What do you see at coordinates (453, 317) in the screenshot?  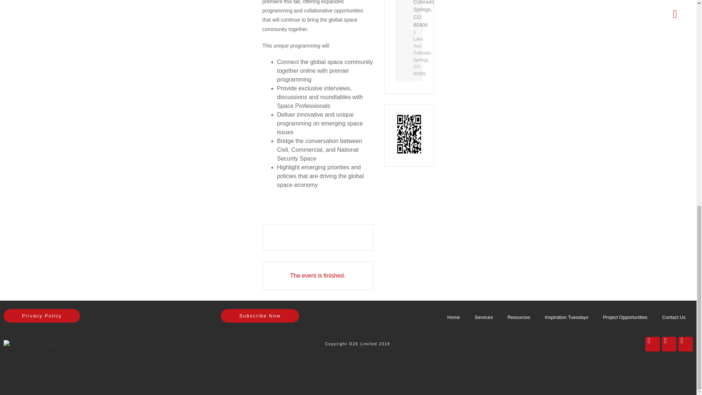 I see `Home` at bounding box center [453, 317].